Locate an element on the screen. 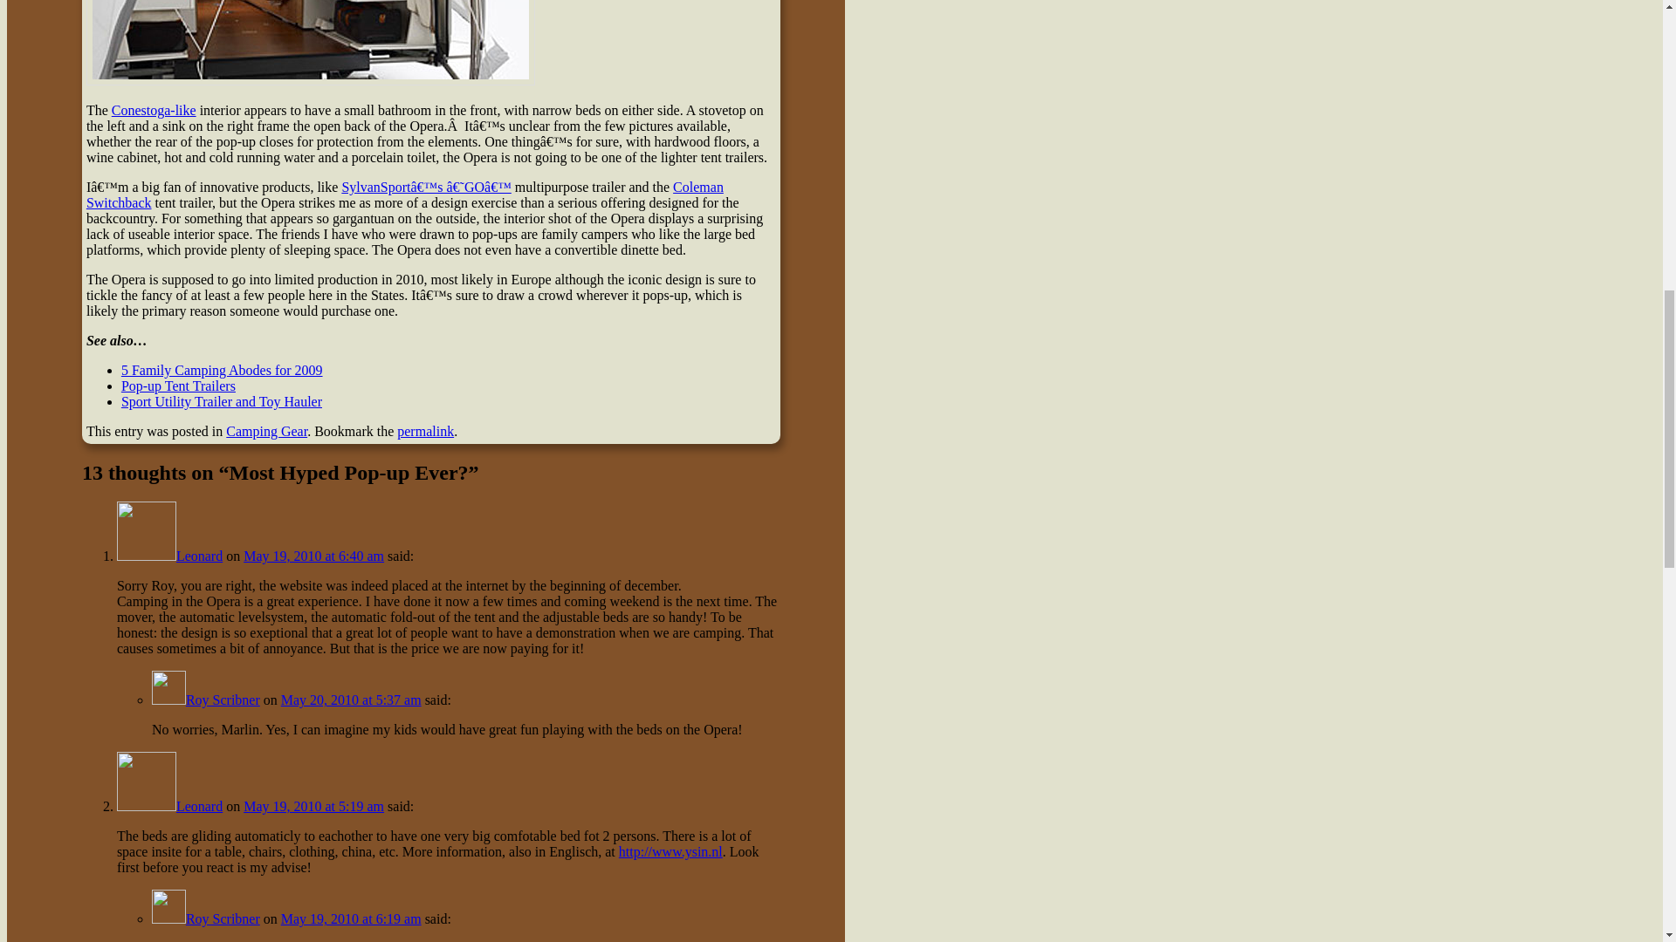  Camping Gear is located at coordinates (266, 431).